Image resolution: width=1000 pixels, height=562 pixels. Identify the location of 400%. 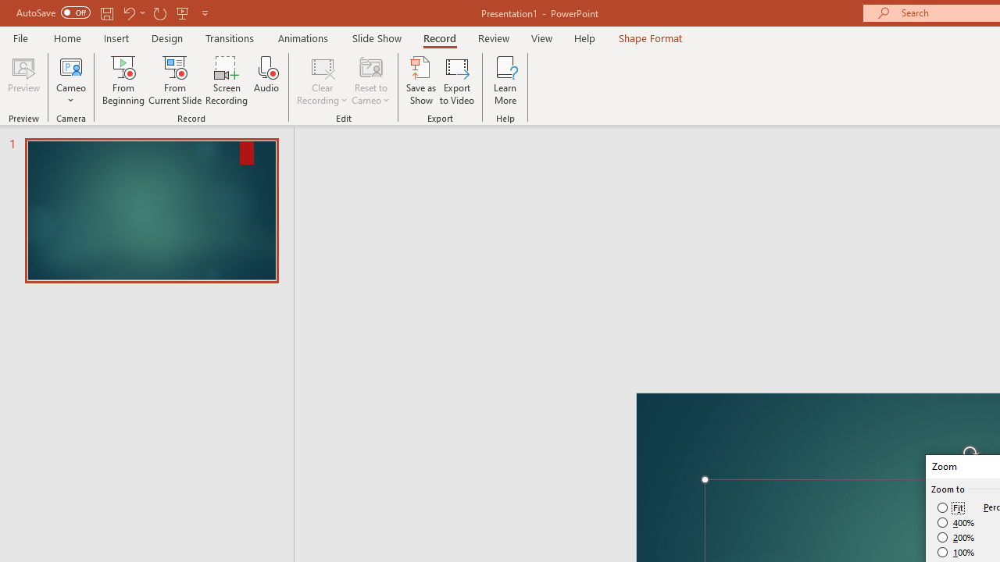
(956, 523).